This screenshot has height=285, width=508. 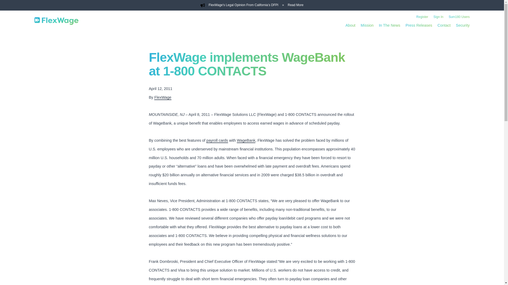 What do you see at coordinates (422, 17) in the screenshot?
I see `Register` at bounding box center [422, 17].